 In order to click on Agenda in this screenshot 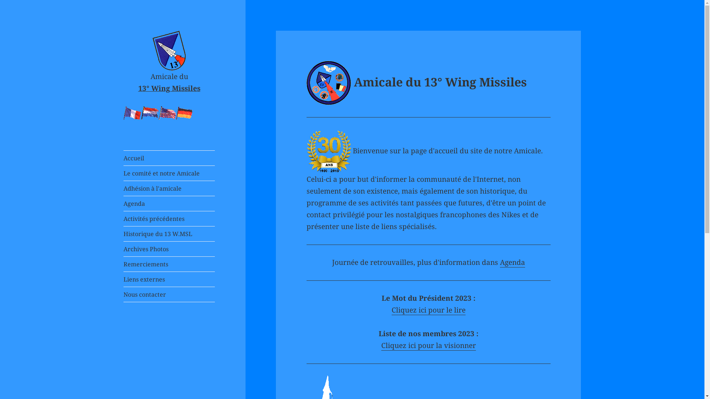, I will do `click(169, 204)`.